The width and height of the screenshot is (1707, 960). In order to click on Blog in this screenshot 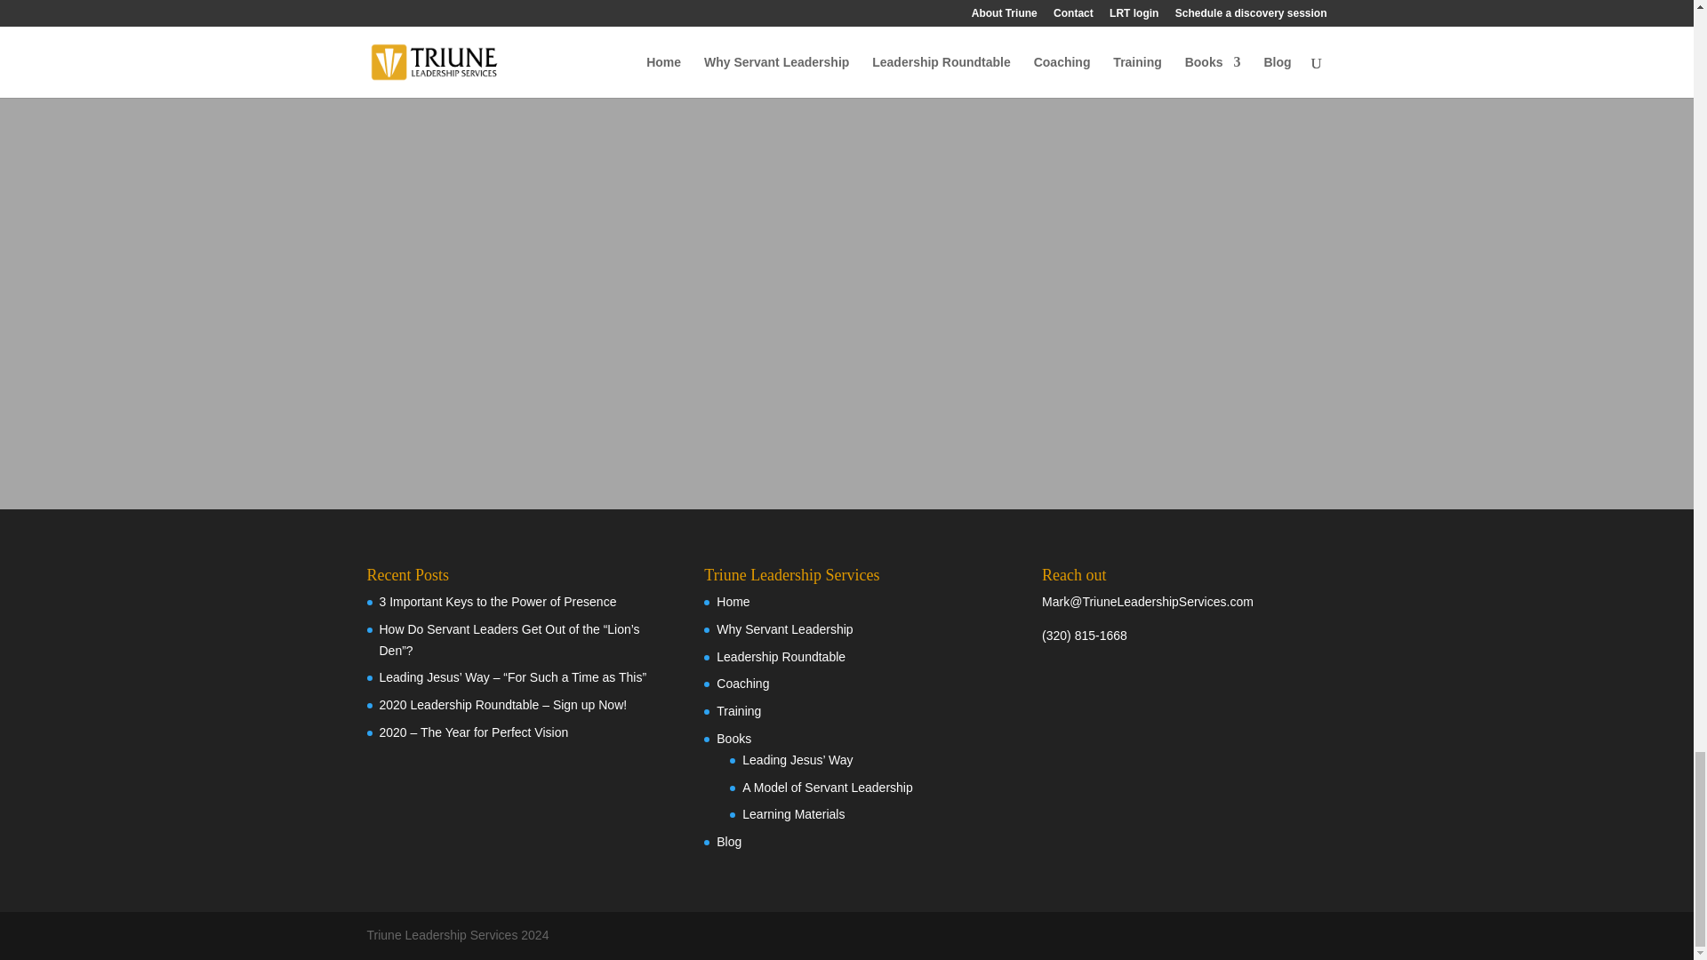, I will do `click(729, 841)`.